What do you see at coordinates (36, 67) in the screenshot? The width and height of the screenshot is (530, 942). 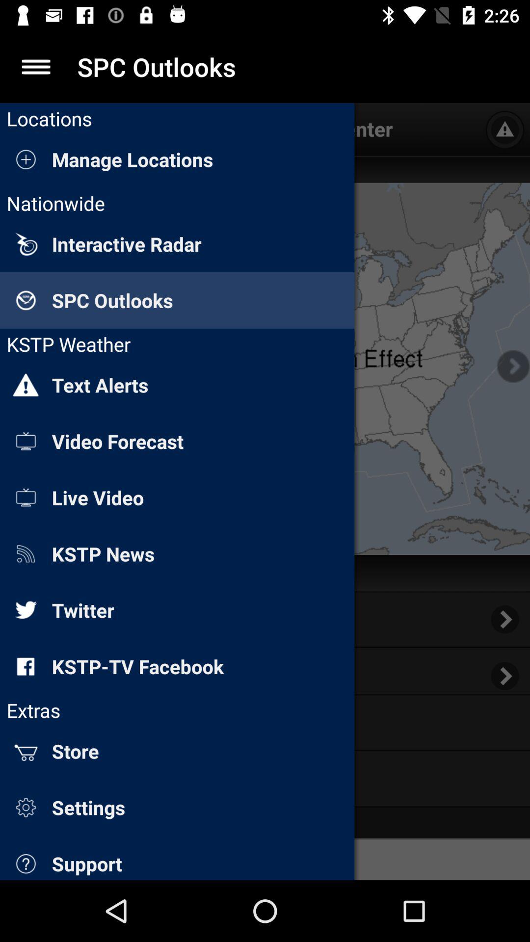 I see `menu collapse option` at bounding box center [36, 67].